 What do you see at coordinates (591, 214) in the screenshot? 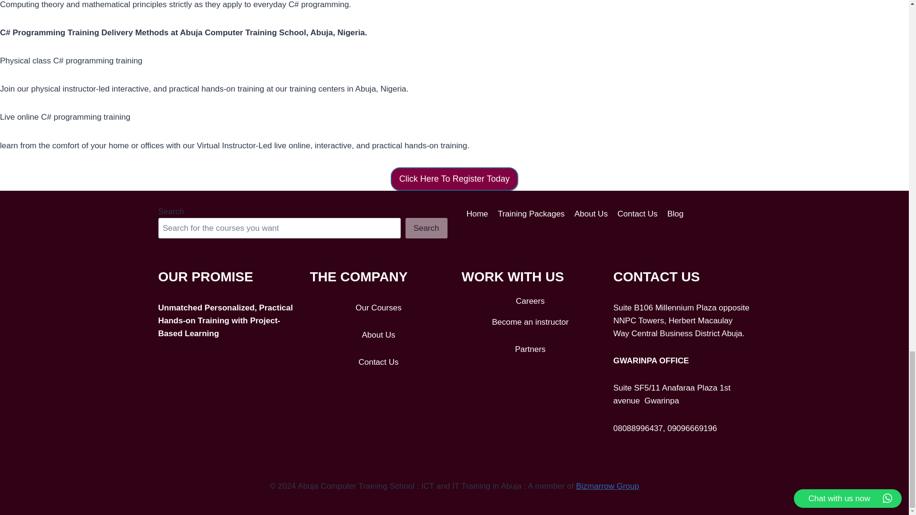
I see `About Us` at bounding box center [591, 214].